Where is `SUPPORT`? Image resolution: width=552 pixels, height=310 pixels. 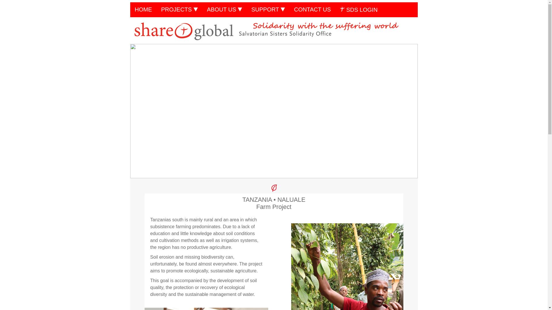 SUPPORT is located at coordinates (268, 9).